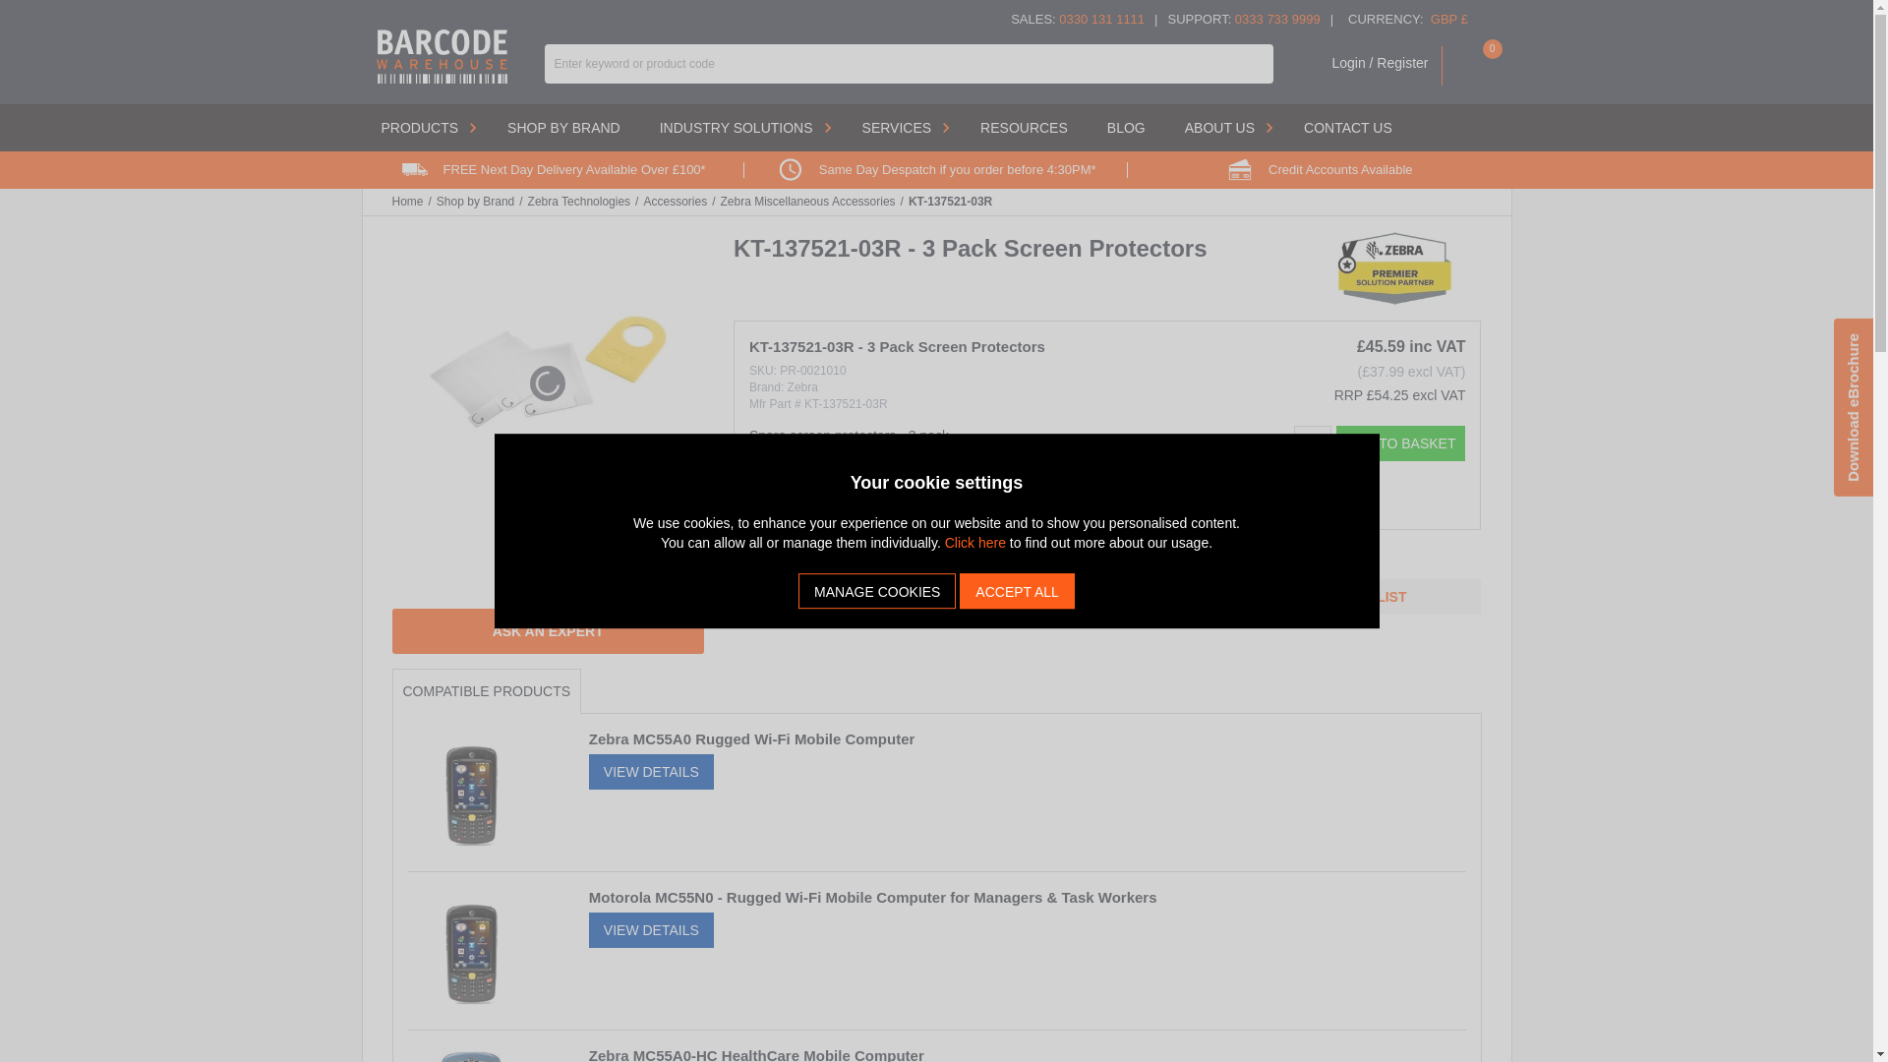 The image size is (1888, 1062). What do you see at coordinates (909, 64) in the screenshot?
I see `Enter keyword or product code` at bounding box center [909, 64].